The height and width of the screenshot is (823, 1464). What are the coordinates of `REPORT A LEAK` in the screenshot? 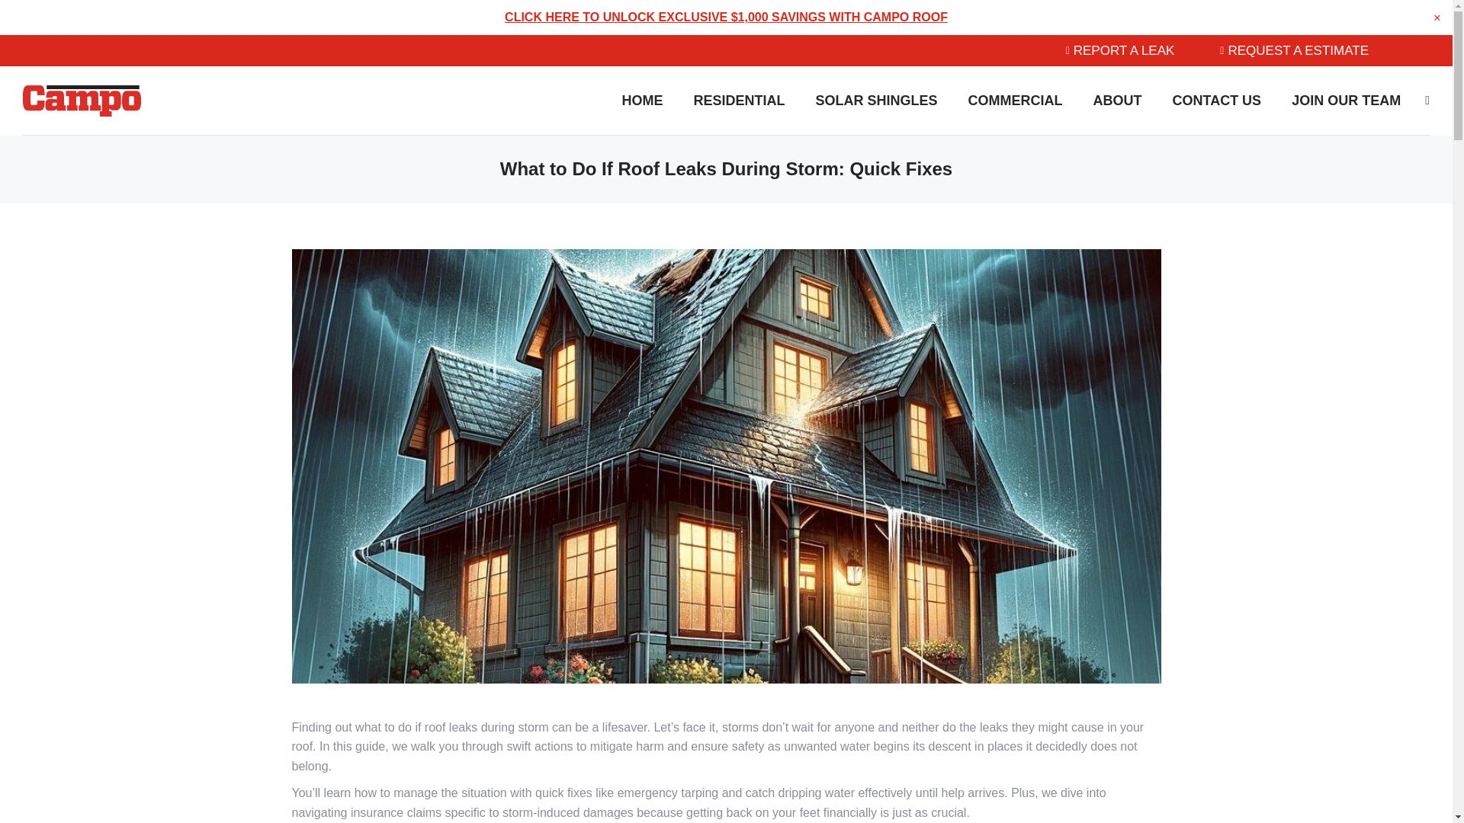 It's located at (1120, 50).